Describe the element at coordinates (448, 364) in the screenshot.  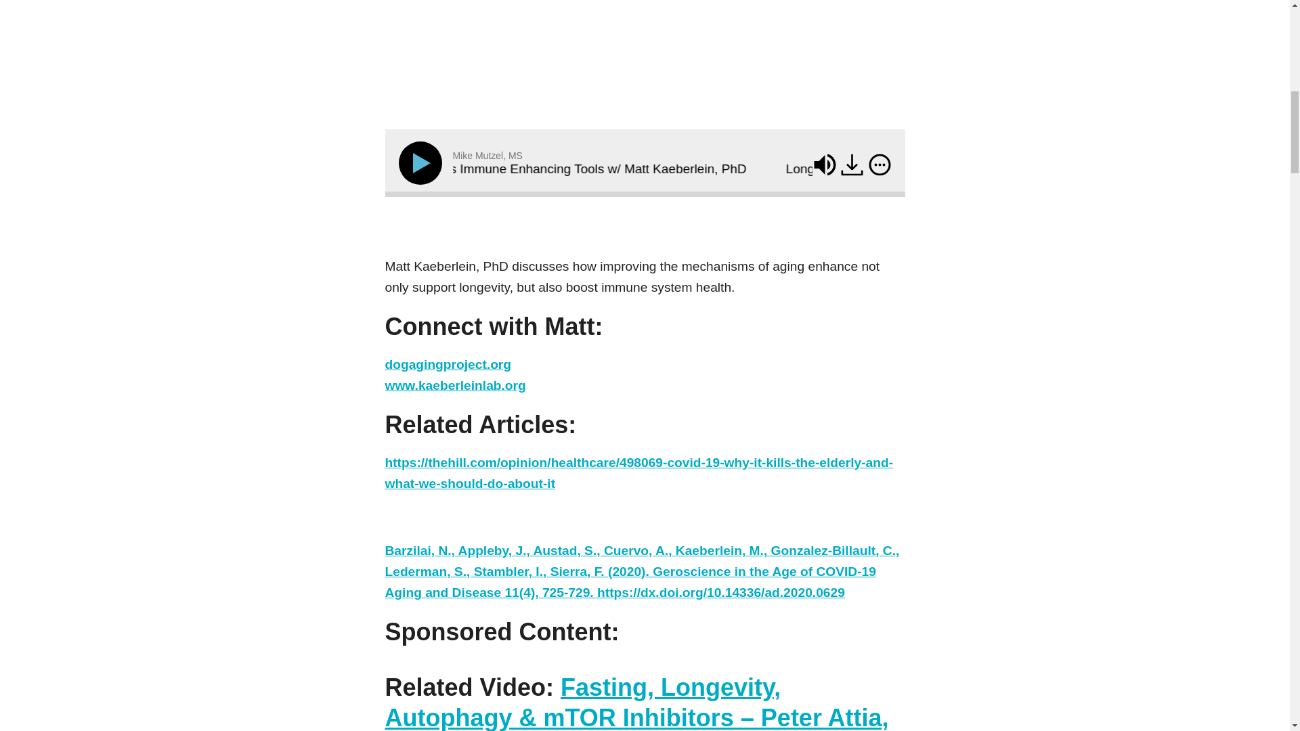
I see `dogagingproject.org` at that location.